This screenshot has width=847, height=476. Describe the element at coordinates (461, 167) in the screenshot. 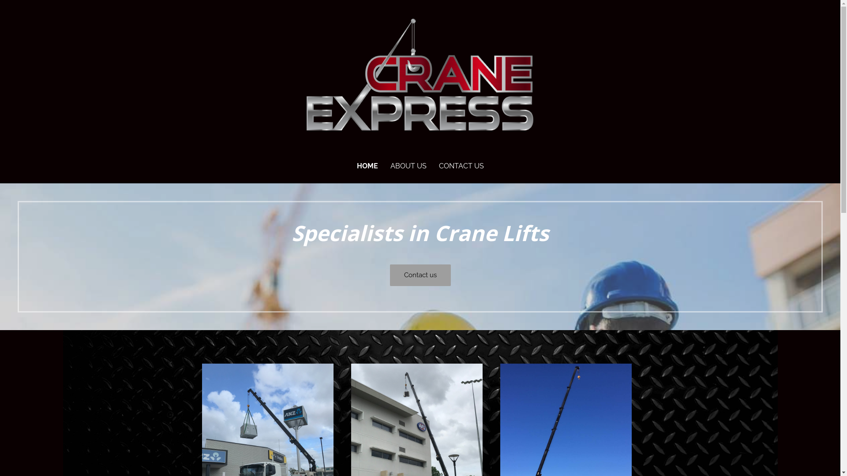

I see `CONTACT US` at that location.